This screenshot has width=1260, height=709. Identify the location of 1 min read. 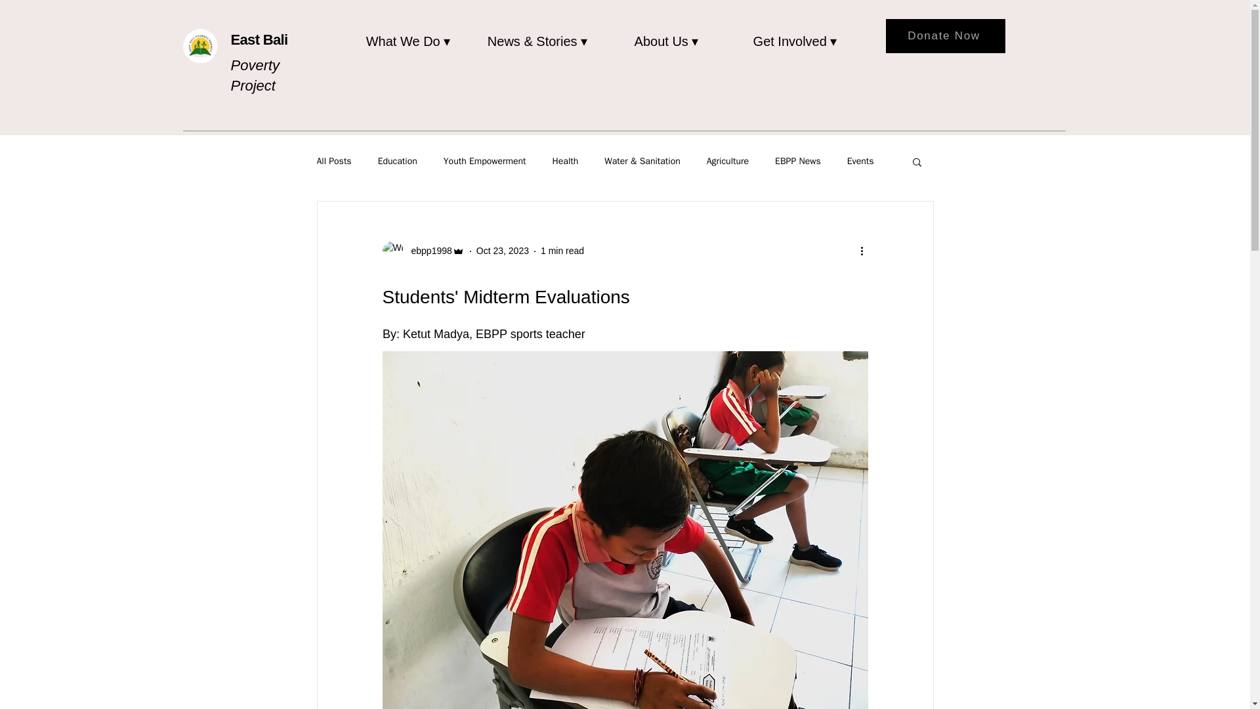
(562, 250).